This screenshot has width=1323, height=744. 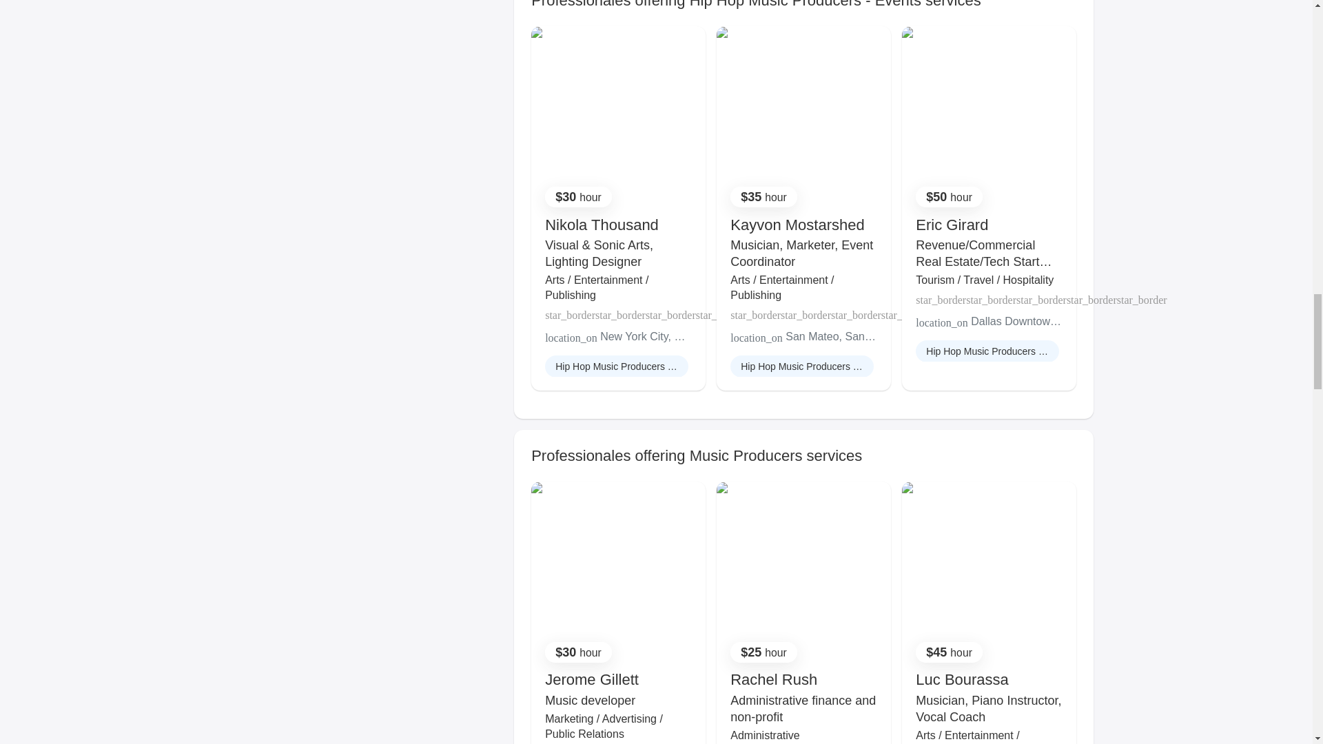 What do you see at coordinates (773, 679) in the screenshot?
I see `Rachel Rush` at bounding box center [773, 679].